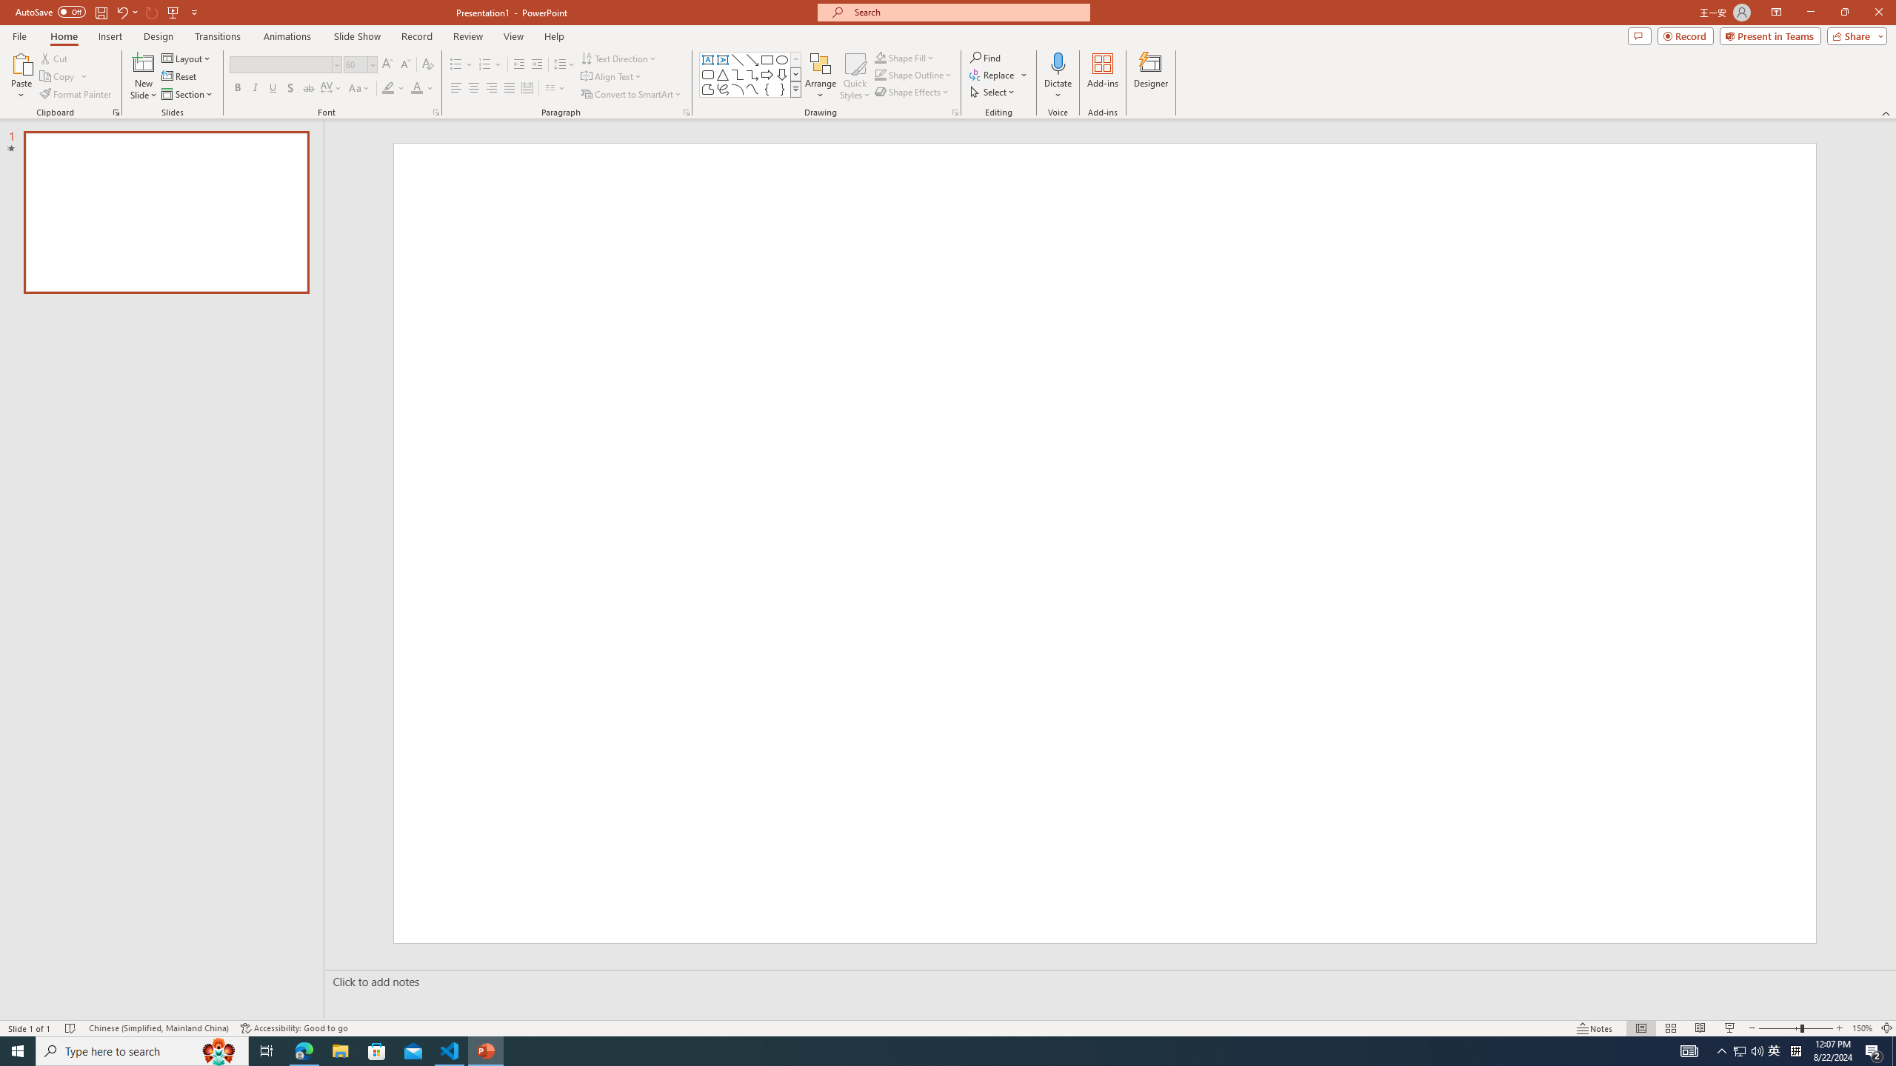  Describe the element at coordinates (372, 64) in the screenshot. I see `Open` at that location.